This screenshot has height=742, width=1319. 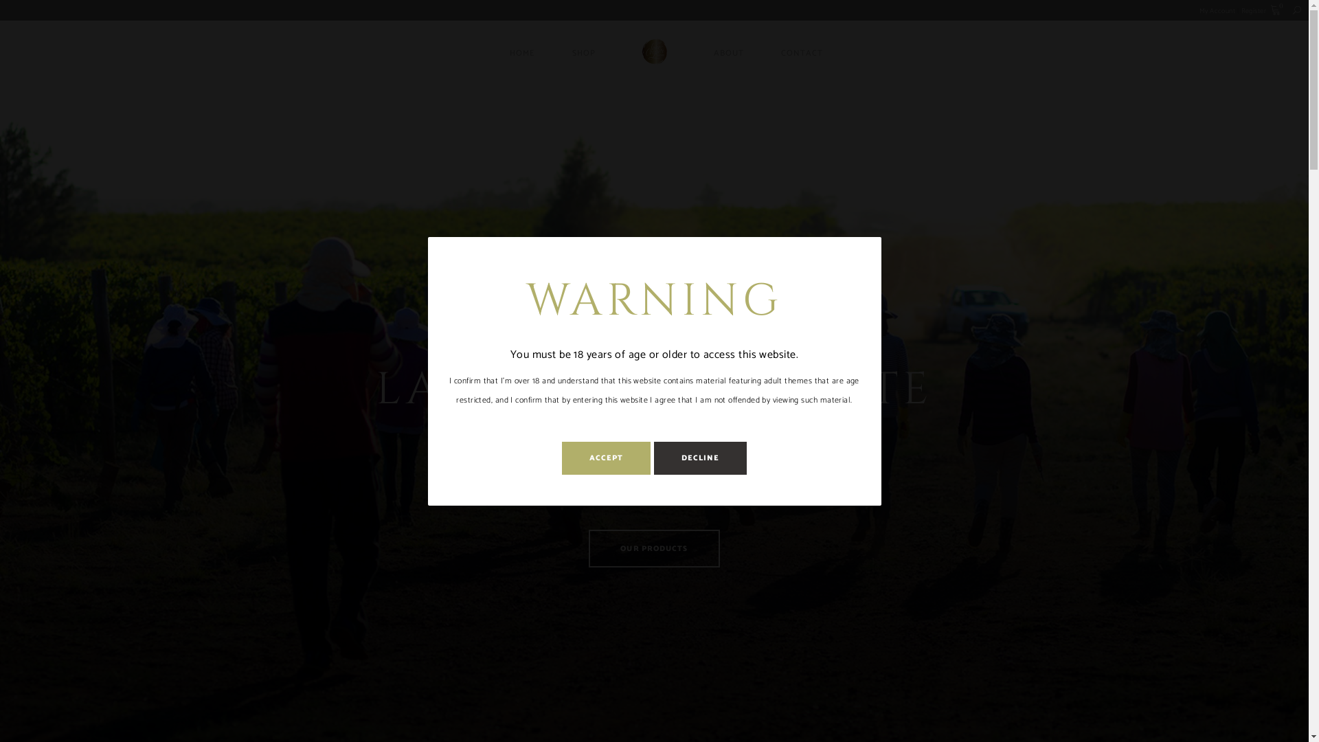 What do you see at coordinates (729, 53) in the screenshot?
I see `ABOUT` at bounding box center [729, 53].